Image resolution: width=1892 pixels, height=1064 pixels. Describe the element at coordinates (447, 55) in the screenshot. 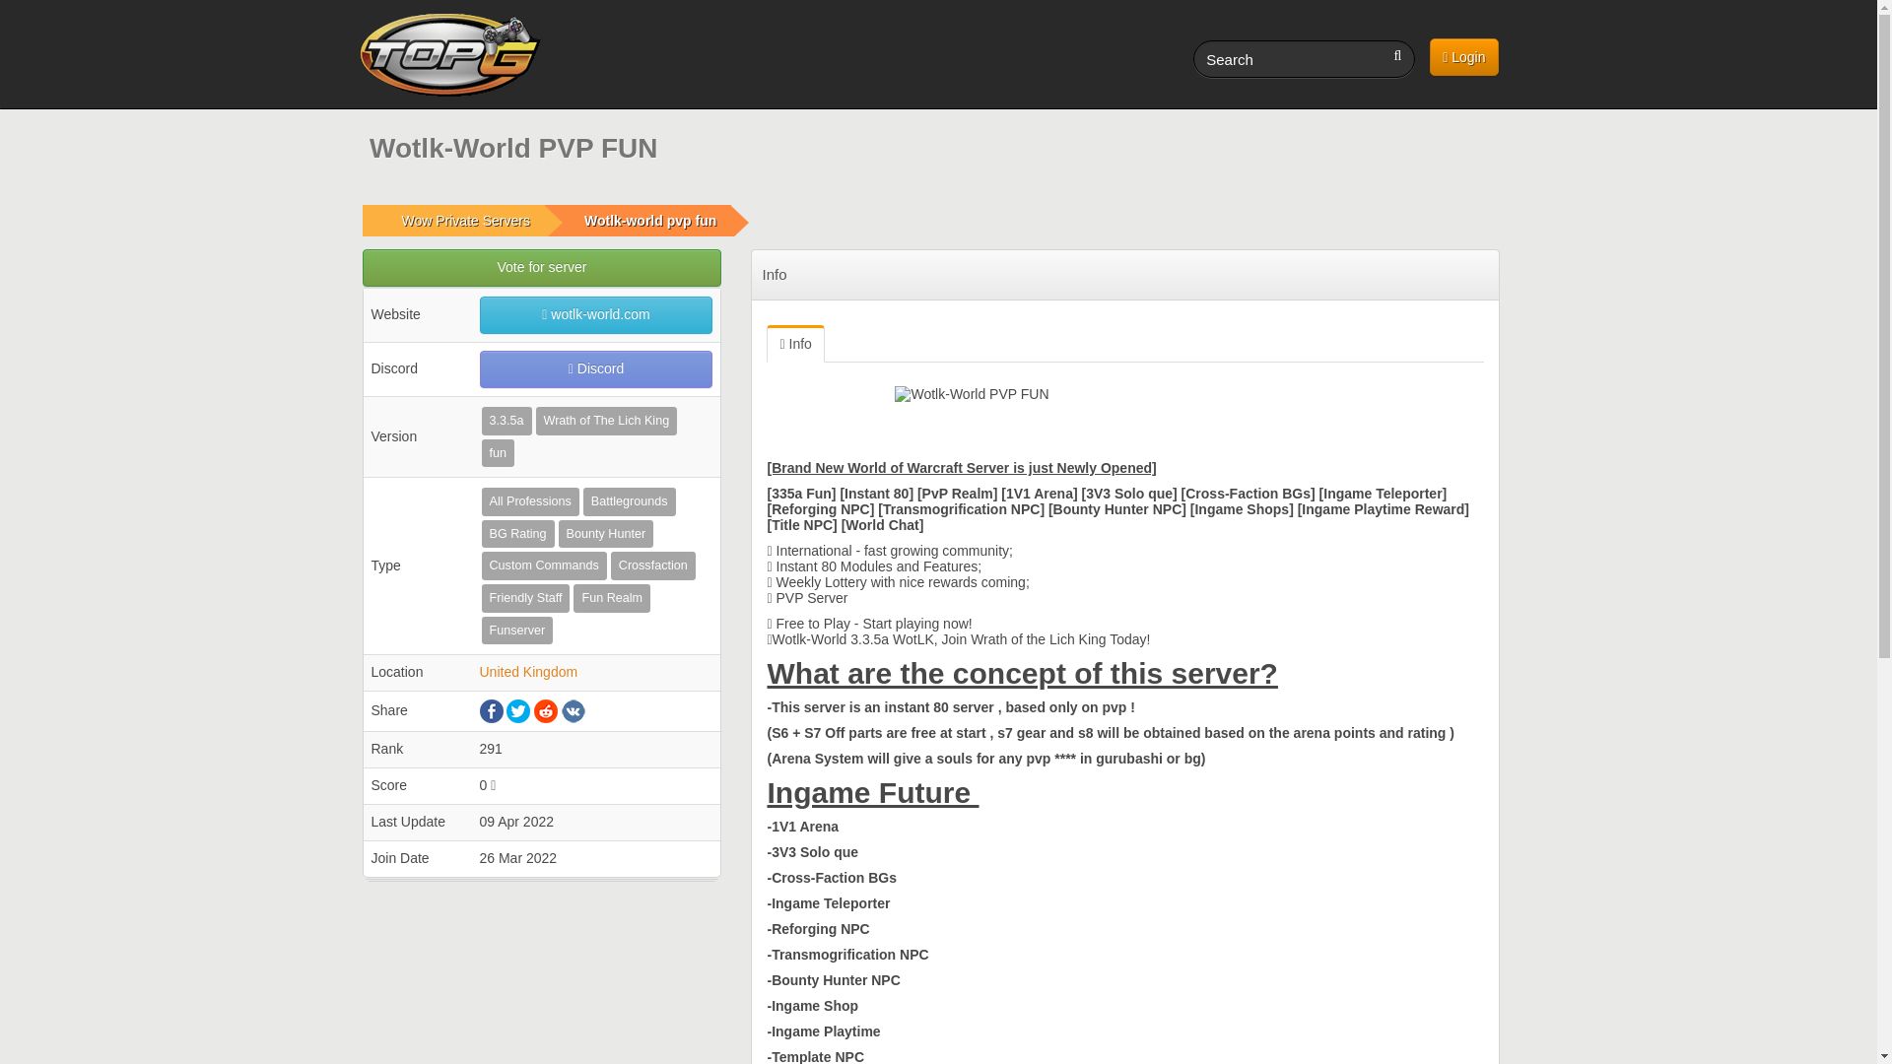

I see `TopG.org` at that location.